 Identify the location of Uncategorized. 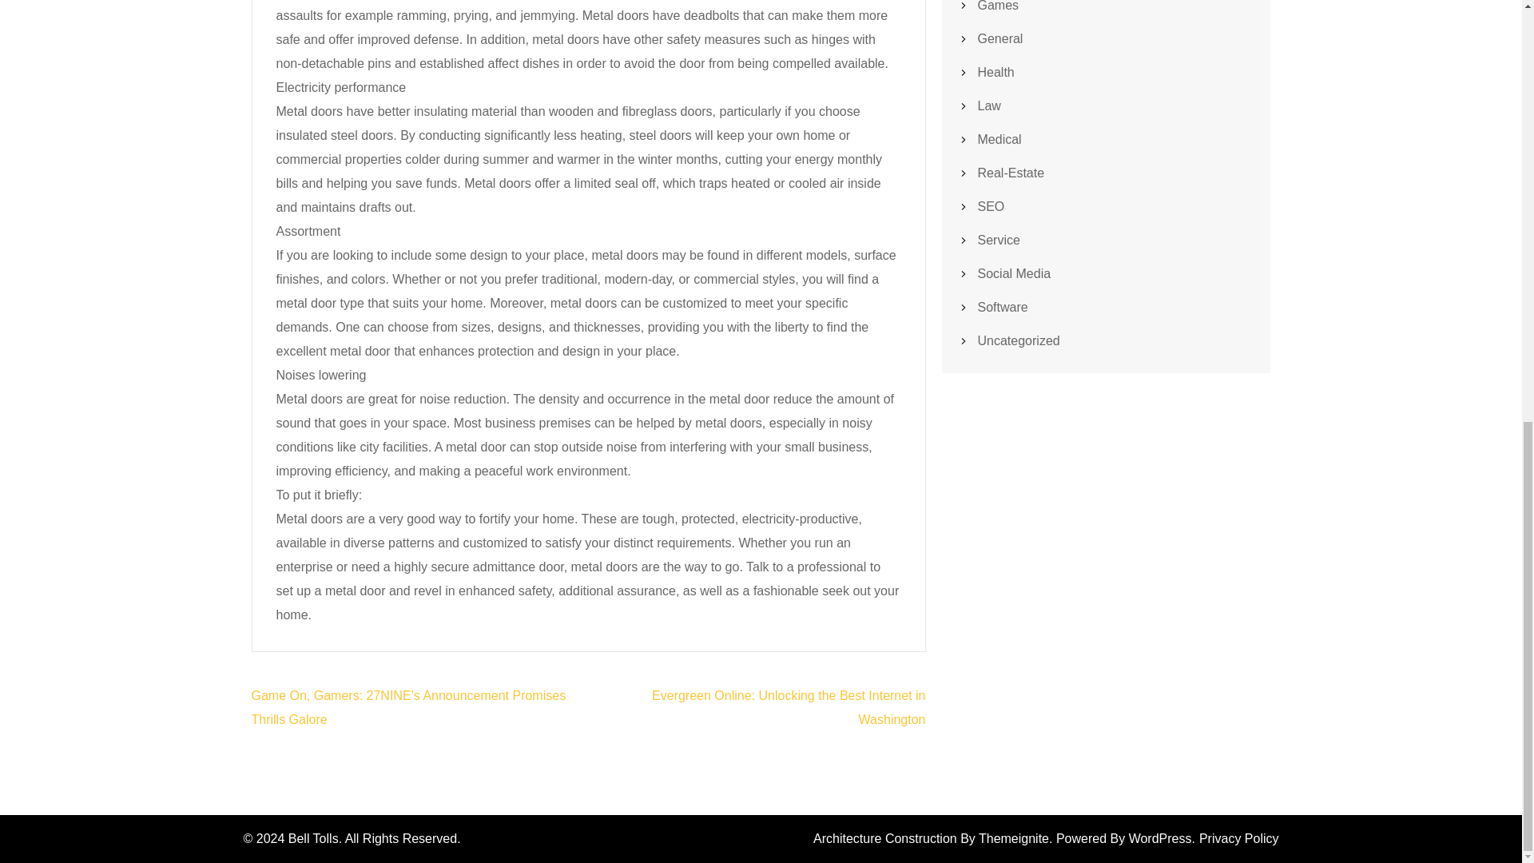
(1019, 340).